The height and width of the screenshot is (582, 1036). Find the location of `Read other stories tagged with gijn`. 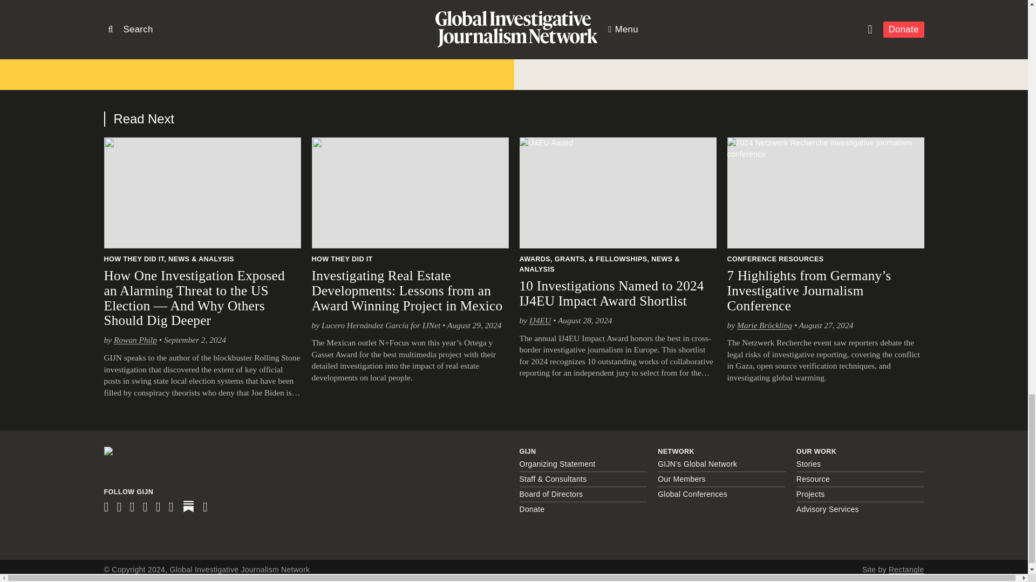

Read other stories tagged with gijn is located at coordinates (606, 39).